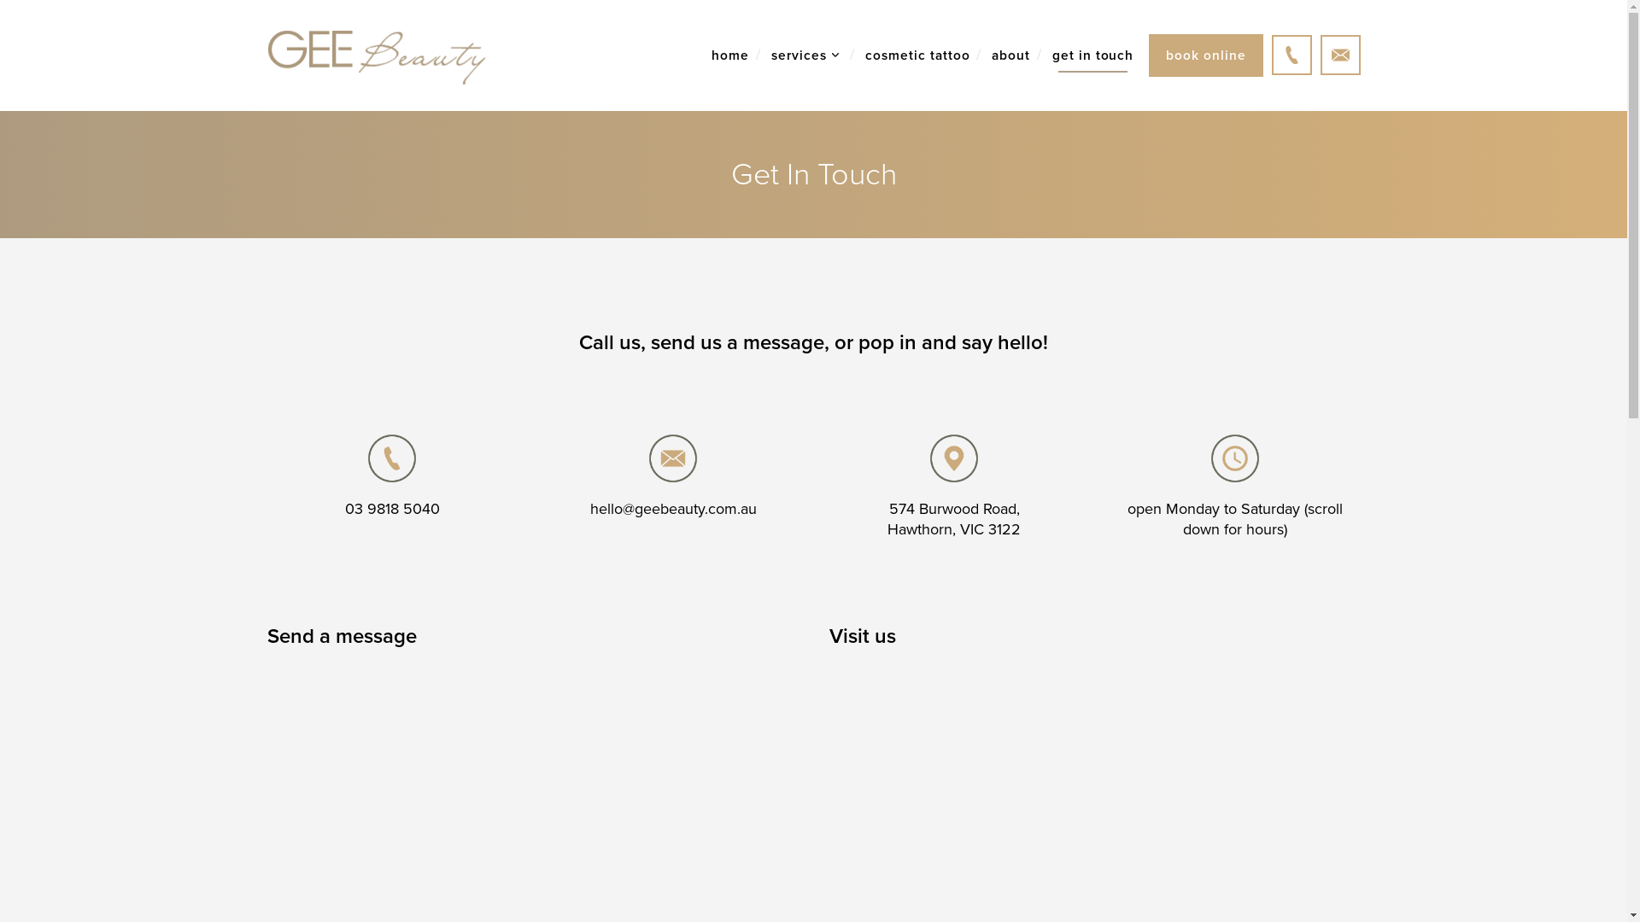  I want to click on get in touch, so click(1093, 55).